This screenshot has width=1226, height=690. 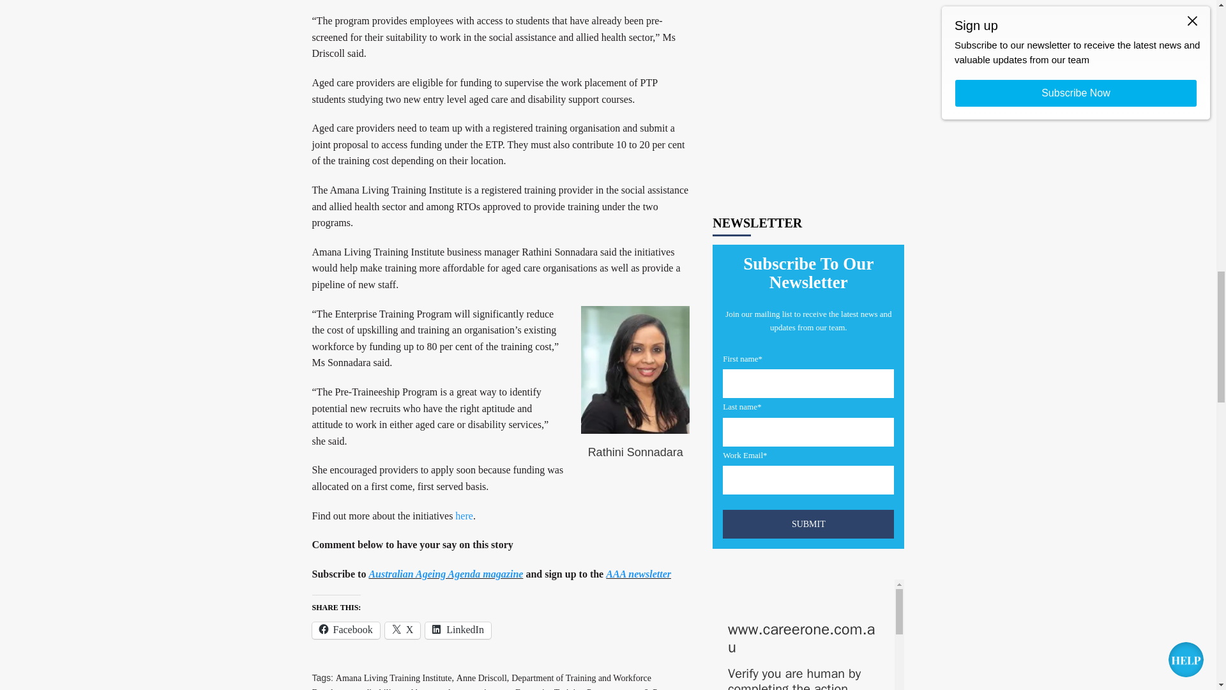 I want to click on here, so click(x=464, y=516).